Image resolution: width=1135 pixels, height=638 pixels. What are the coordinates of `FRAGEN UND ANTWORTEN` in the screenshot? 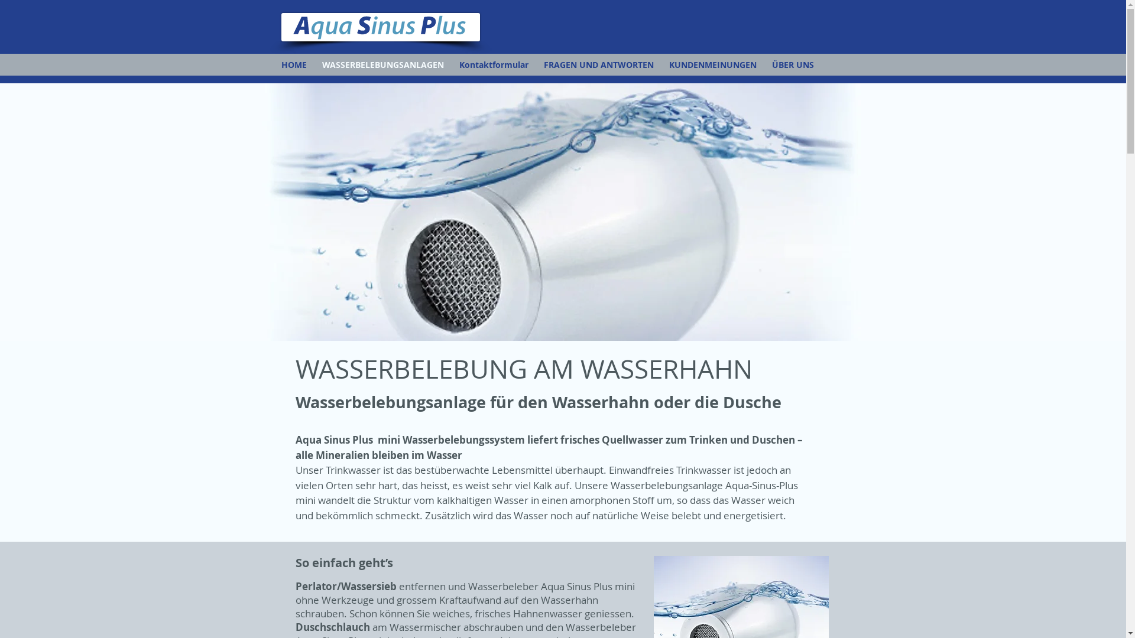 It's located at (598, 65).